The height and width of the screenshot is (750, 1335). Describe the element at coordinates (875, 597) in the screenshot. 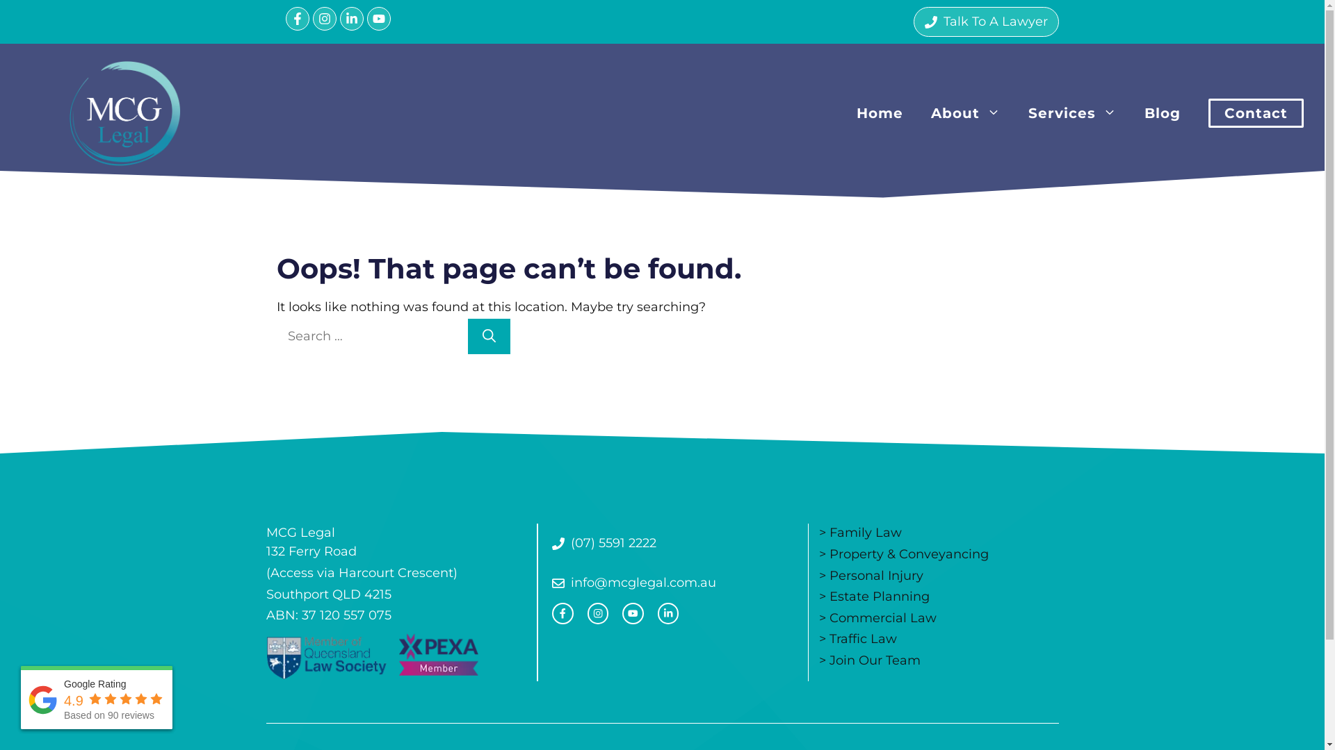

I see `> Estate Planning` at that location.